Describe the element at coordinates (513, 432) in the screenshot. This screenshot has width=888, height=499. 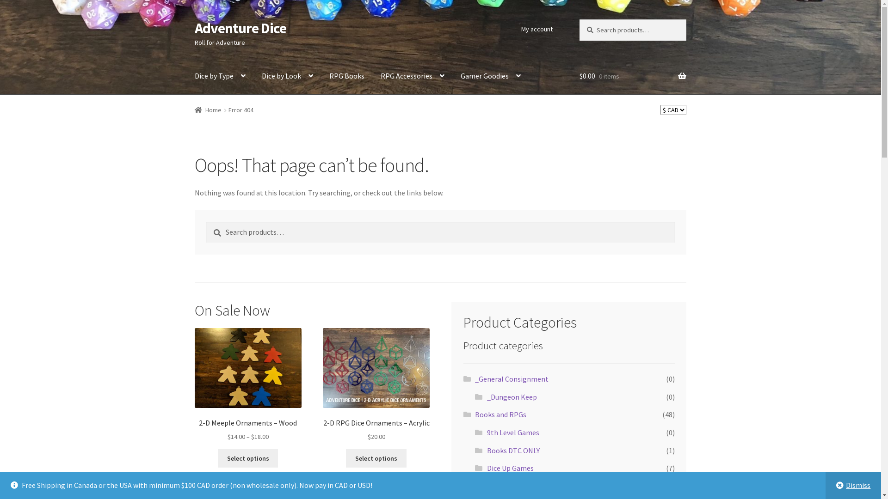
I see `9th Level Games` at that location.